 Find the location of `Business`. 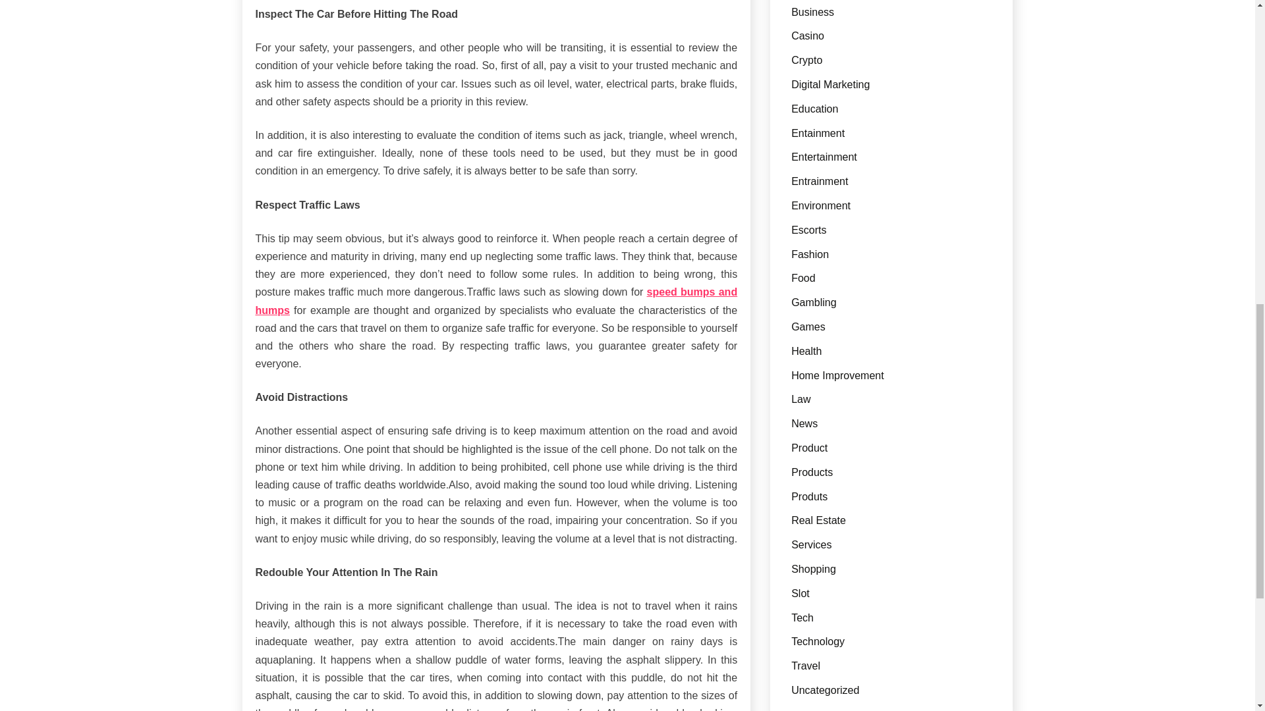

Business is located at coordinates (812, 12).